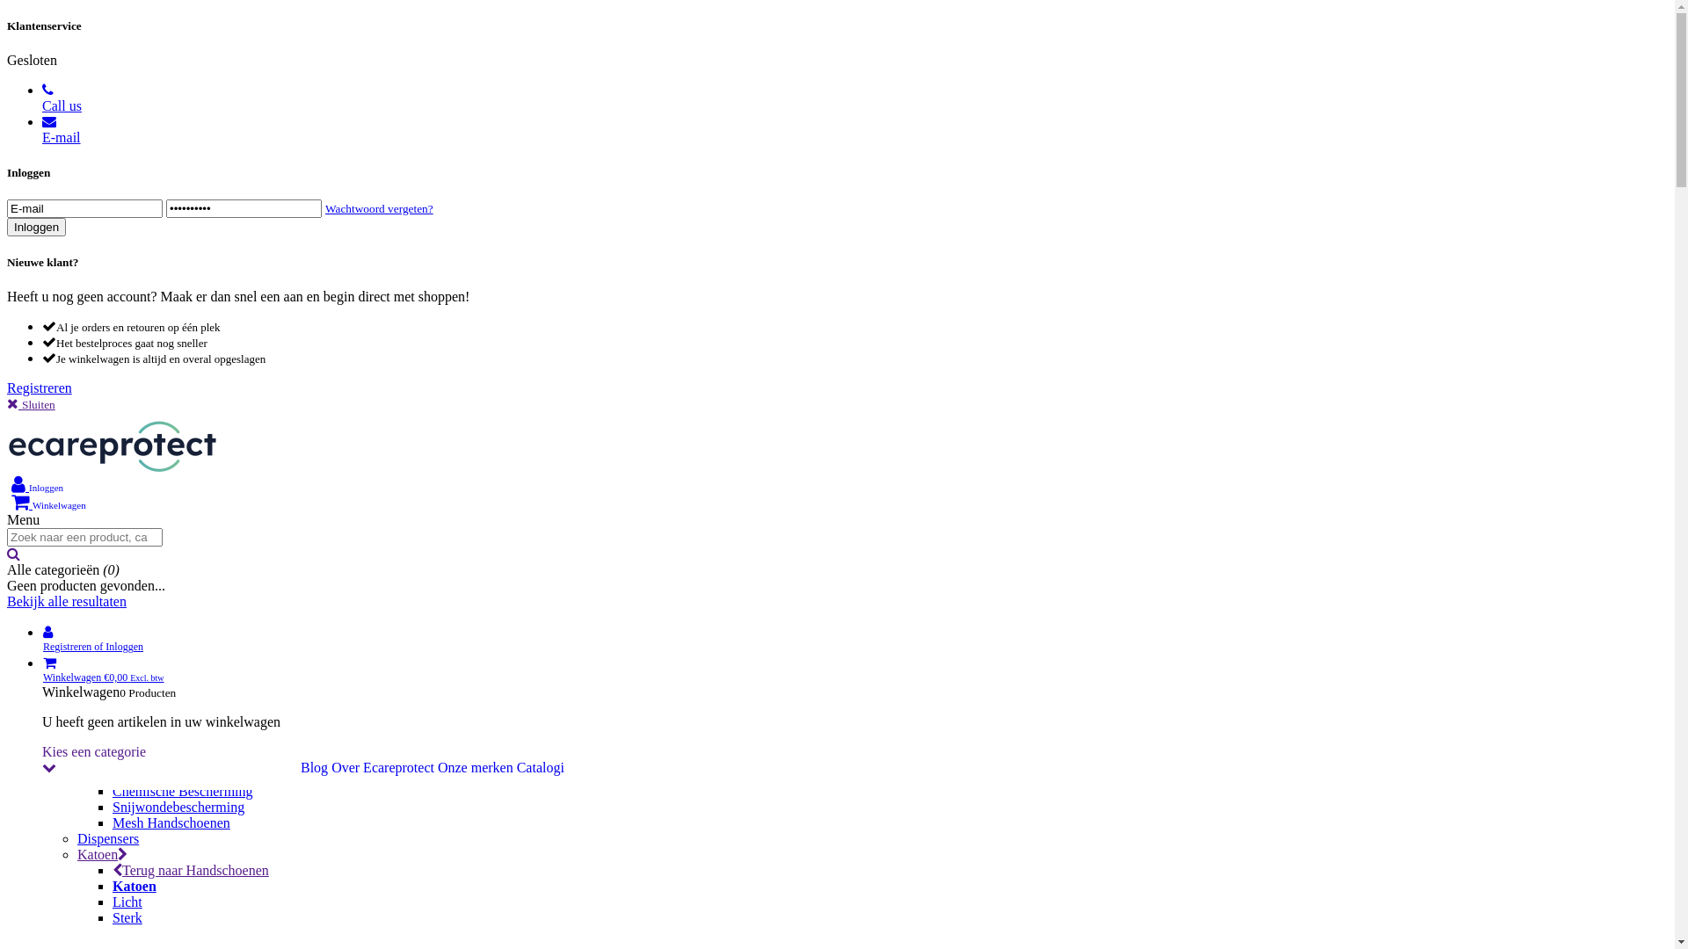 This screenshot has width=1688, height=949. I want to click on PU-coating, so click(144, 633).